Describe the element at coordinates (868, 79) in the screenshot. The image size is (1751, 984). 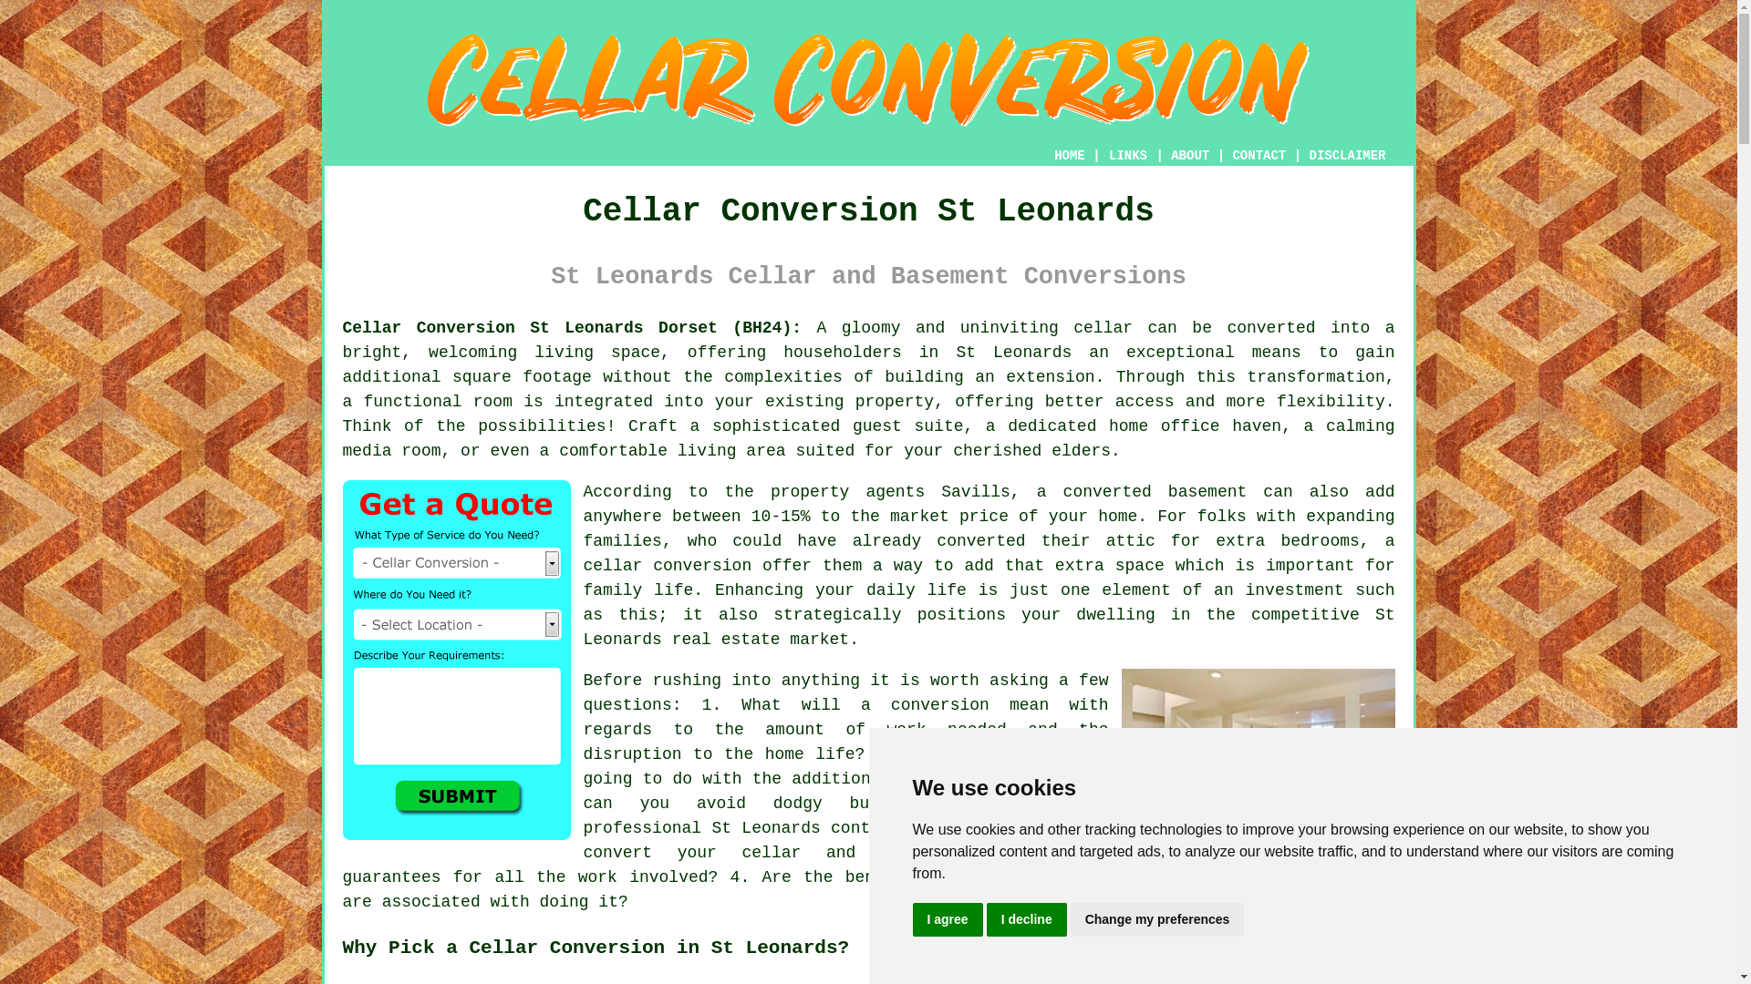
I see `Cellar Conversion St Leonards` at that location.